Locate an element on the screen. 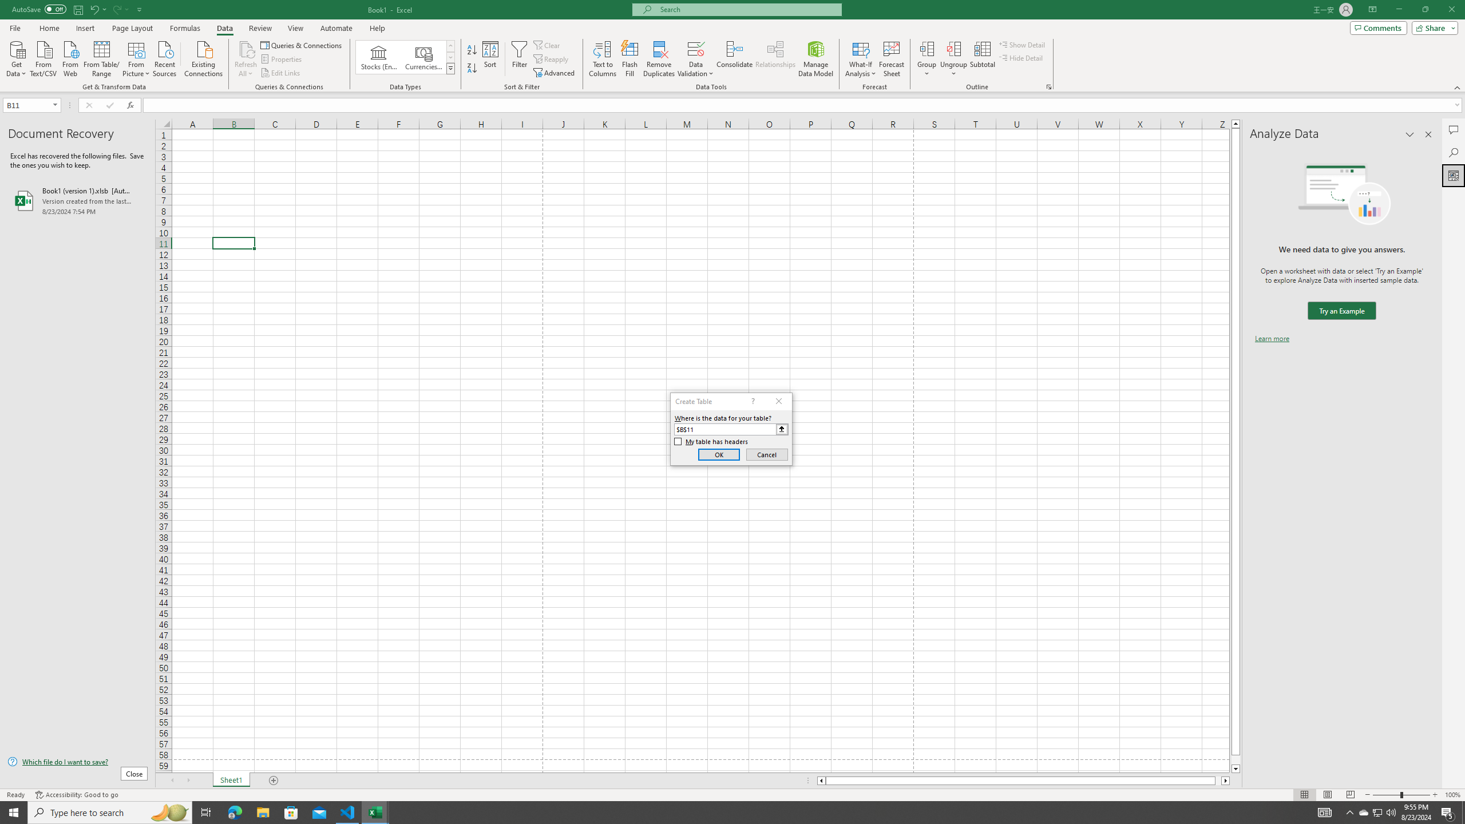 This screenshot has height=824, width=1465. Row Down is located at coordinates (451, 57).